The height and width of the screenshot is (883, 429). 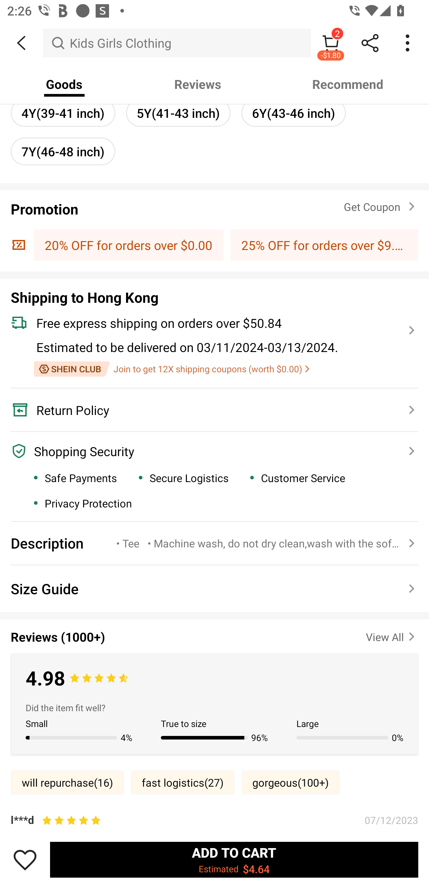 What do you see at coordinates (209, 410) in the screenshot?
I see `Return Policy` at bounding box center [209, 410].